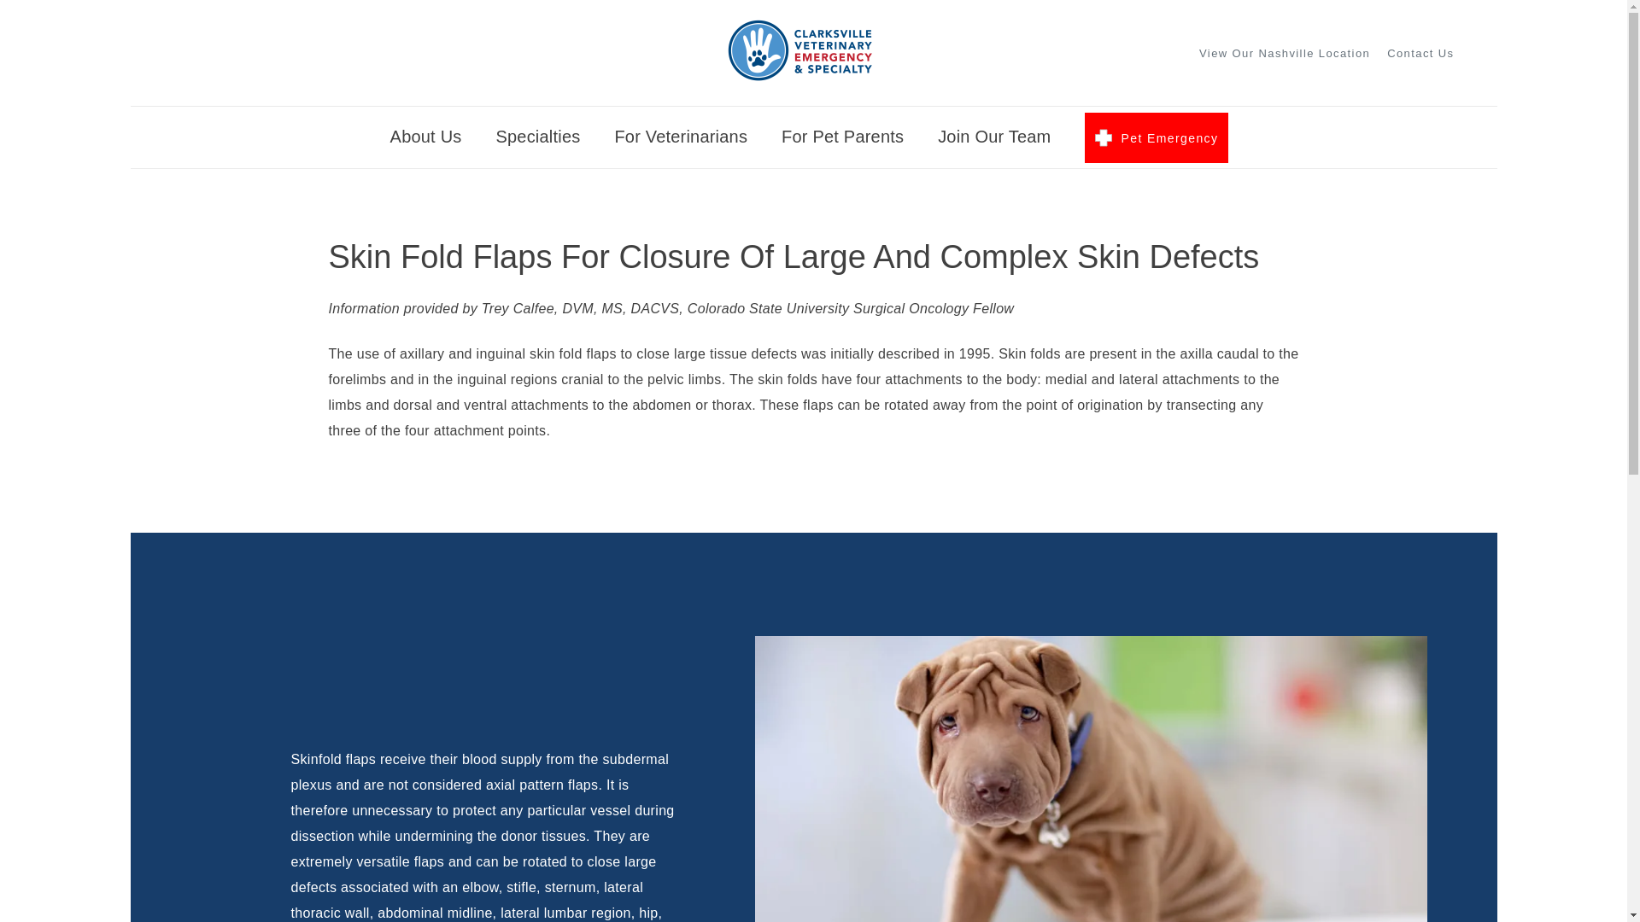  I want to click on For Veterinarians, so click(680, 142).